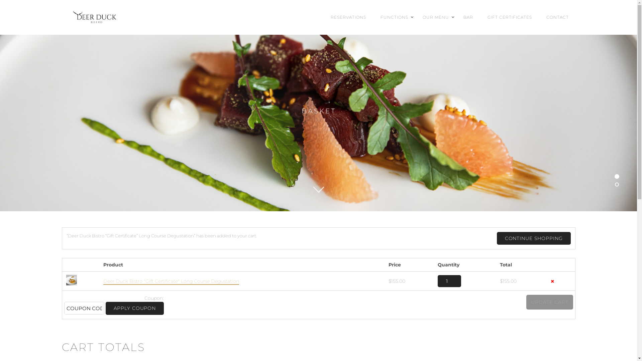  What do you see at coordinates (534, 238) in the screenshot?
I see `CONTINUE SHOPPING` at bounding box center [534, 238].